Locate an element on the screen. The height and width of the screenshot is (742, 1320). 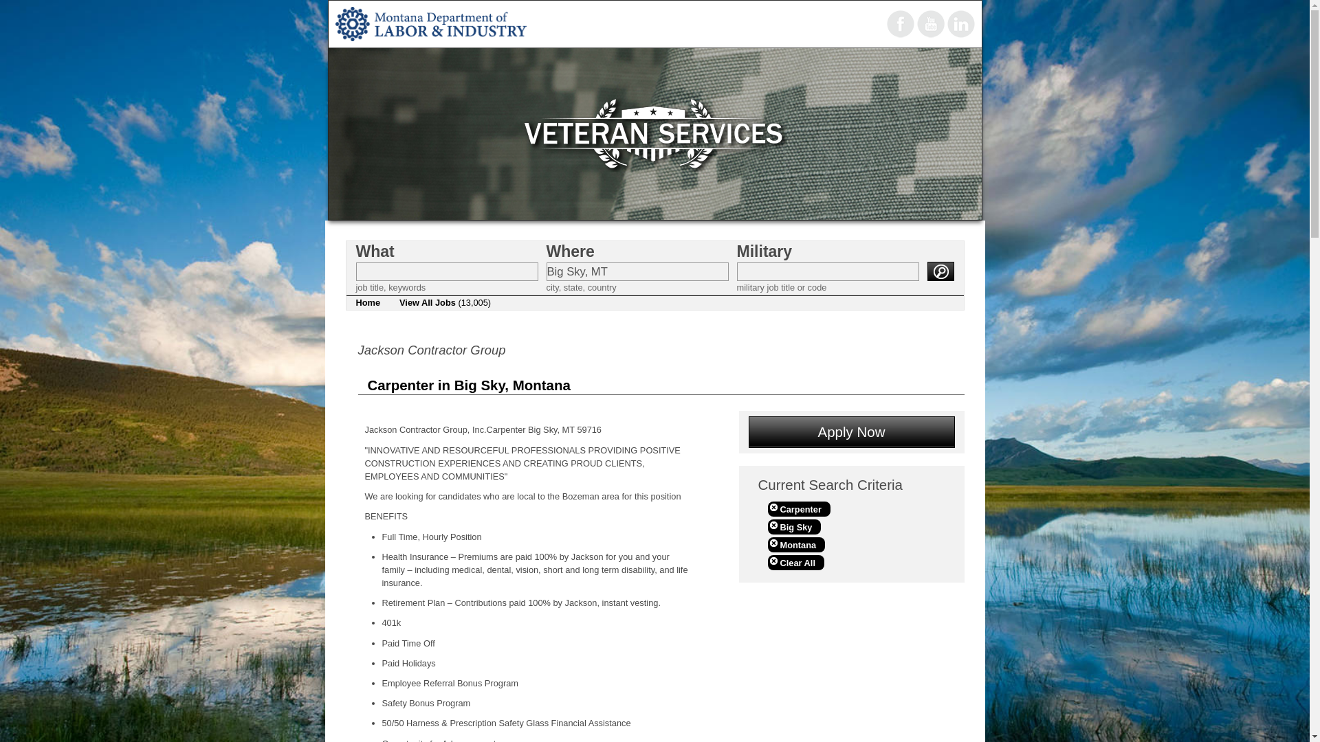
Big Sky is located at coordinates (793, 526).